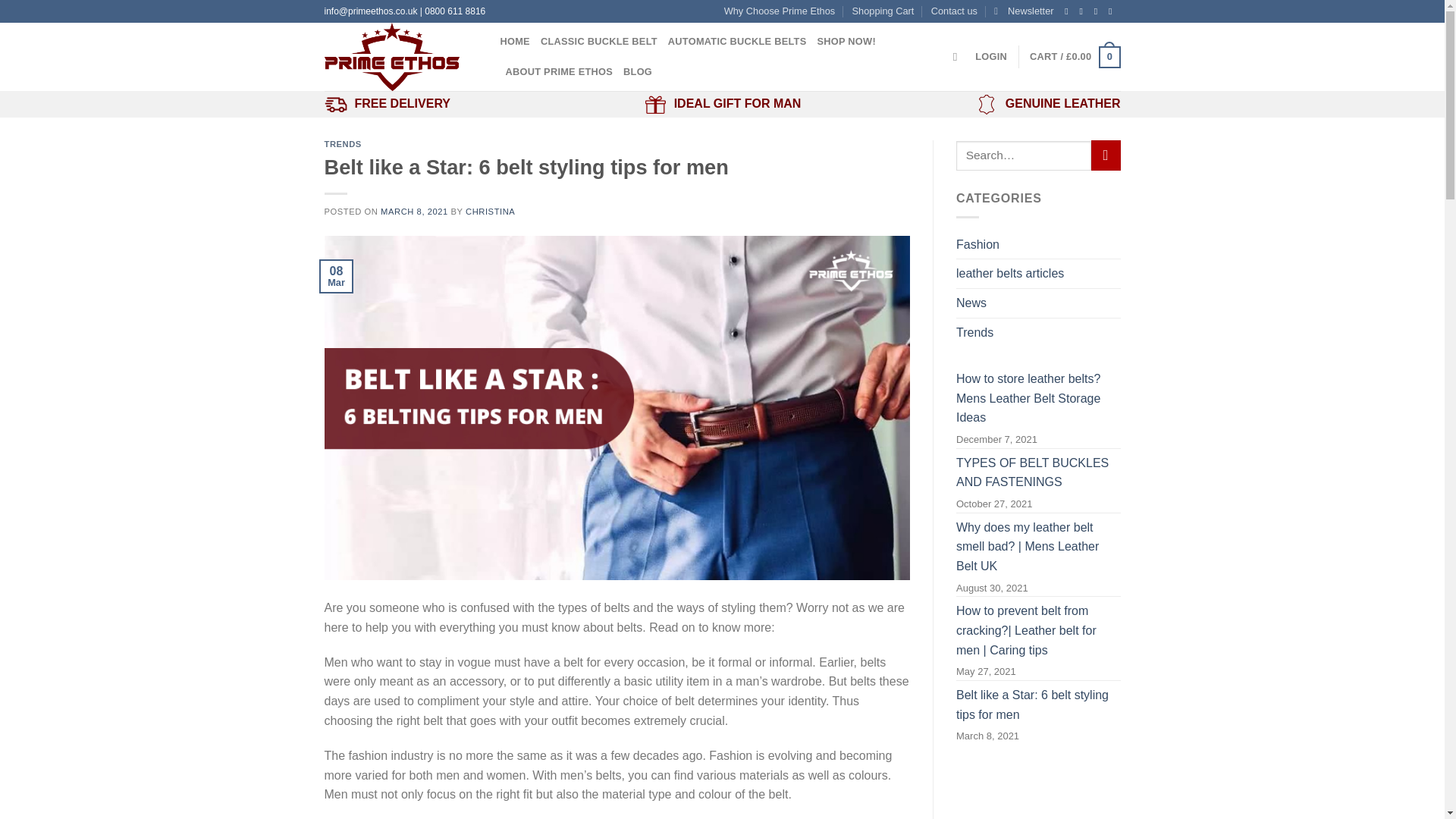 This screenshot has height=819, width=1456. Describe the element at coordinates (1074, 57) in the screenshot. I see `Cart` at that location.